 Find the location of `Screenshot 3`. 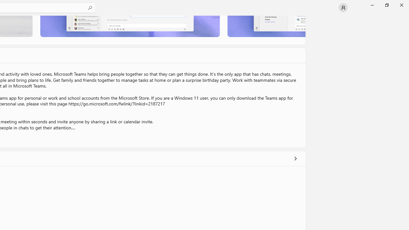

Screenshot 3 is located at coordinates (266, 26).